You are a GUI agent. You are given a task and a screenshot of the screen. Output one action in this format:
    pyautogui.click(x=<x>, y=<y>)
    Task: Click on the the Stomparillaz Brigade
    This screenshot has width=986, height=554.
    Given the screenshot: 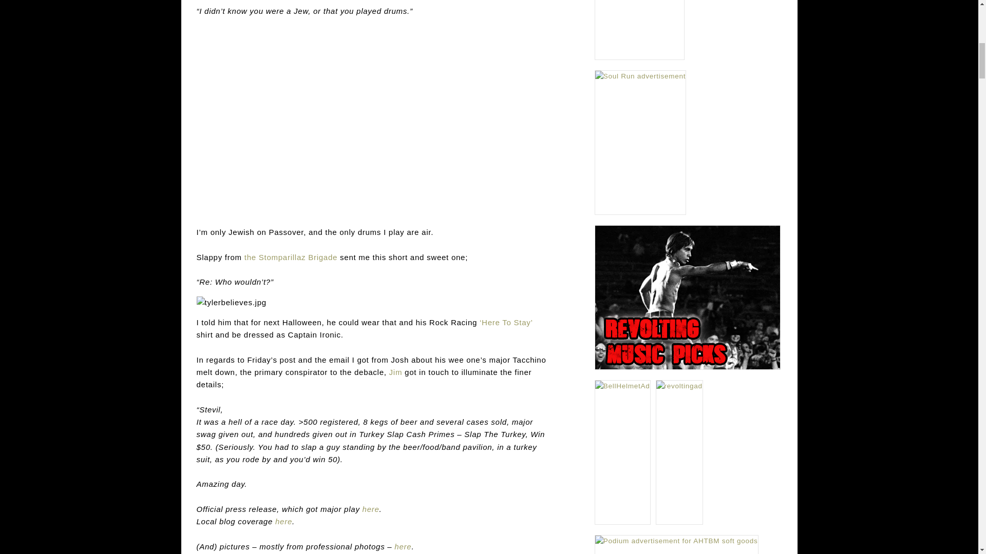 What is the action you would take?
    pyautogui.click(x=291, y=256)
    